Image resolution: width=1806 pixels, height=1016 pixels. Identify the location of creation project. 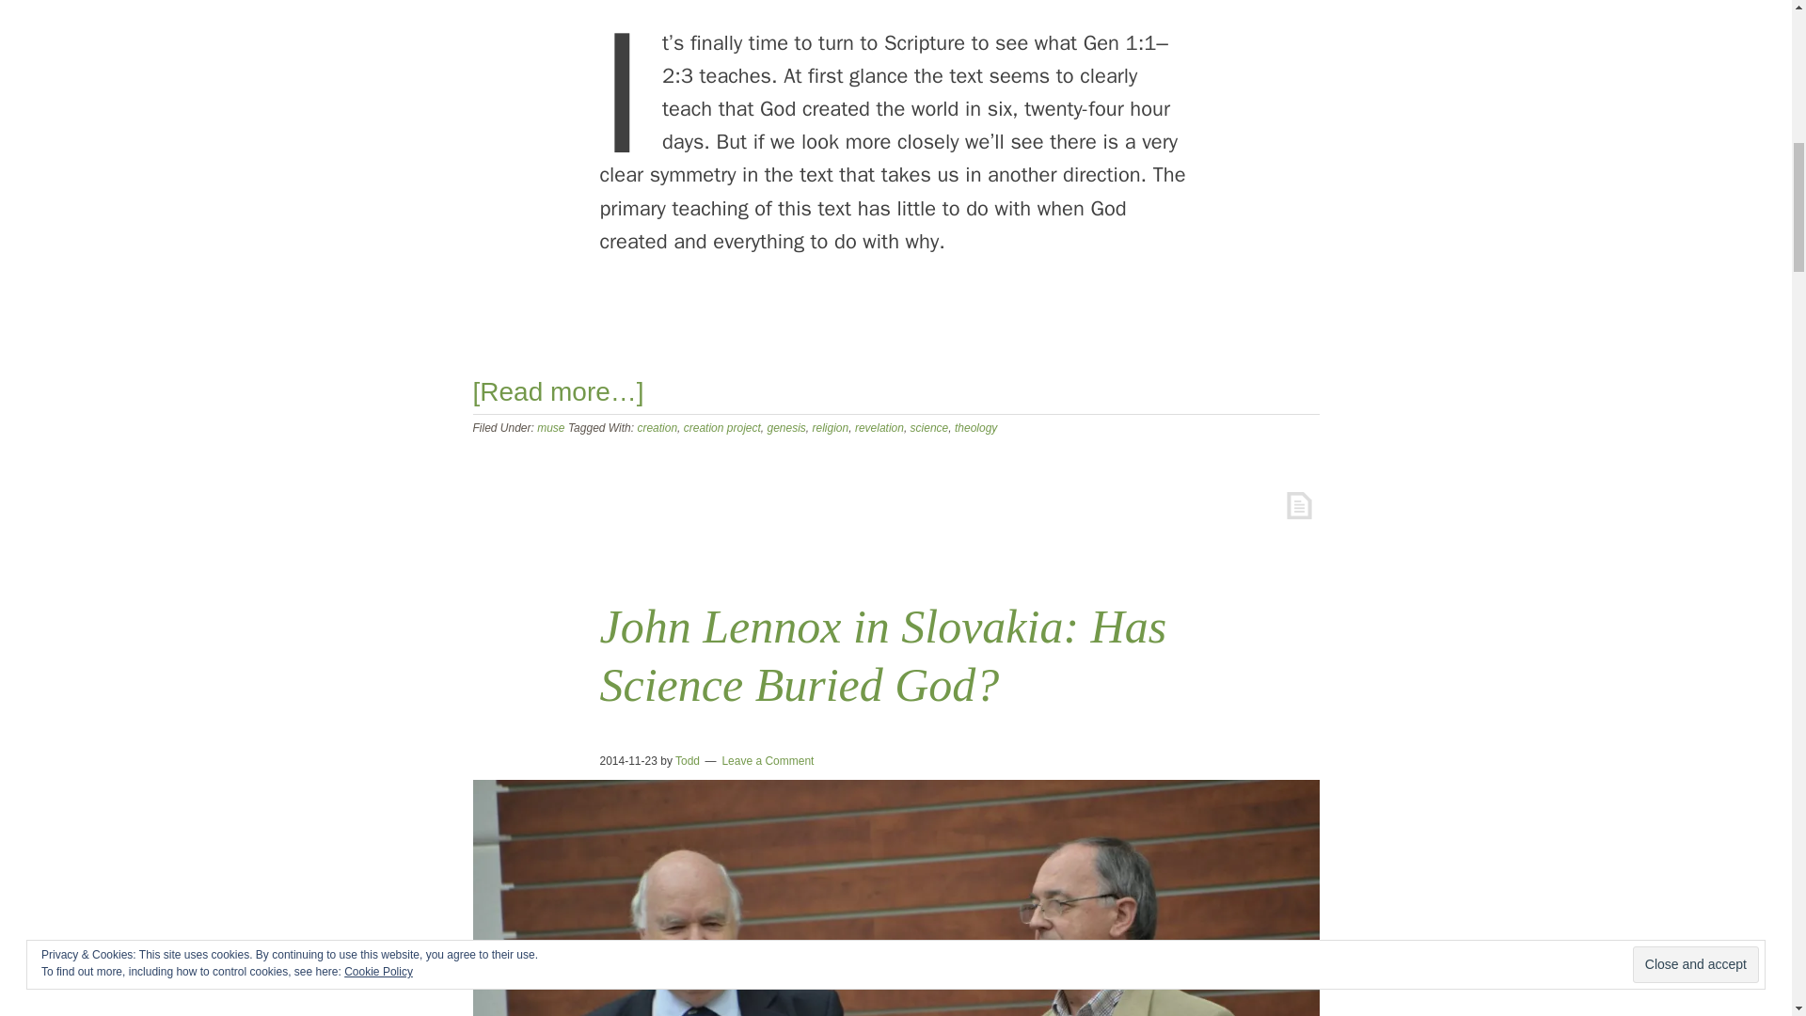
(722, 428).